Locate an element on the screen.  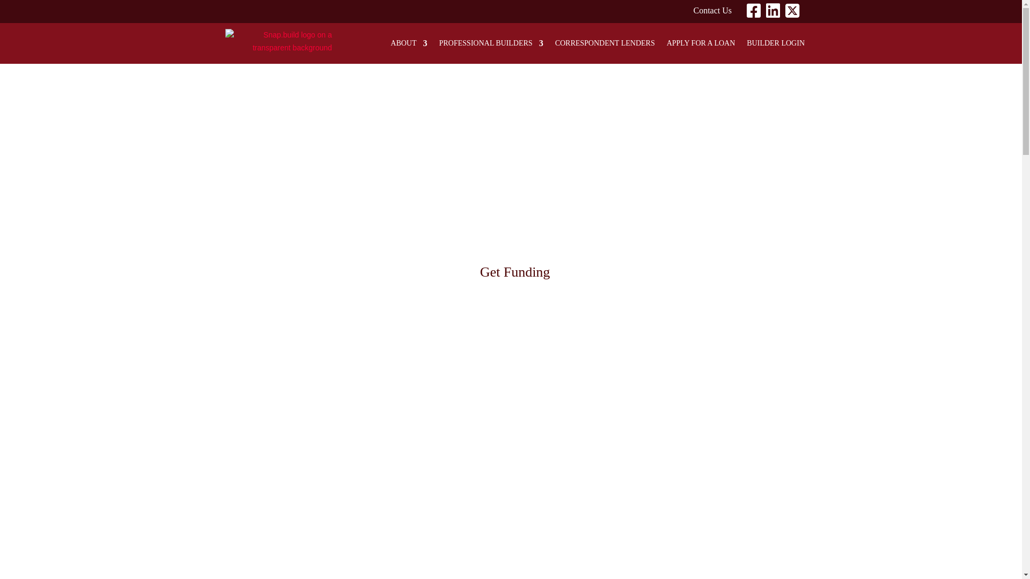
ABOUT is located at coordinates (409, 43).